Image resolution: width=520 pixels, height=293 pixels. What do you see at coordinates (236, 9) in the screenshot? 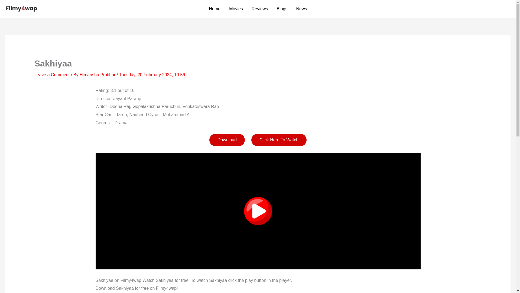
I see `Movies` at bounding box center [236, 9].